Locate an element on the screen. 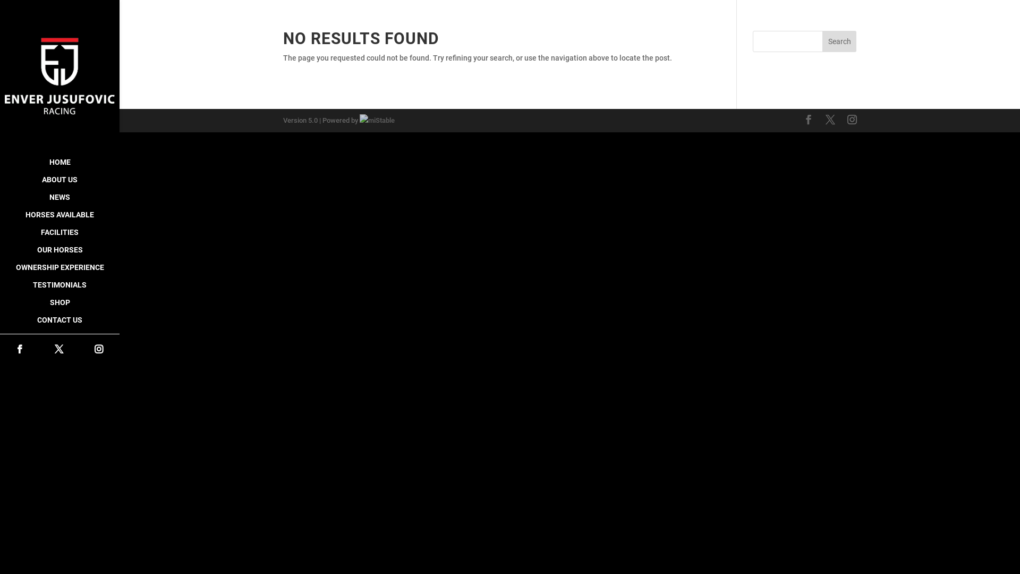  Search is located at coordinates (839, 41).